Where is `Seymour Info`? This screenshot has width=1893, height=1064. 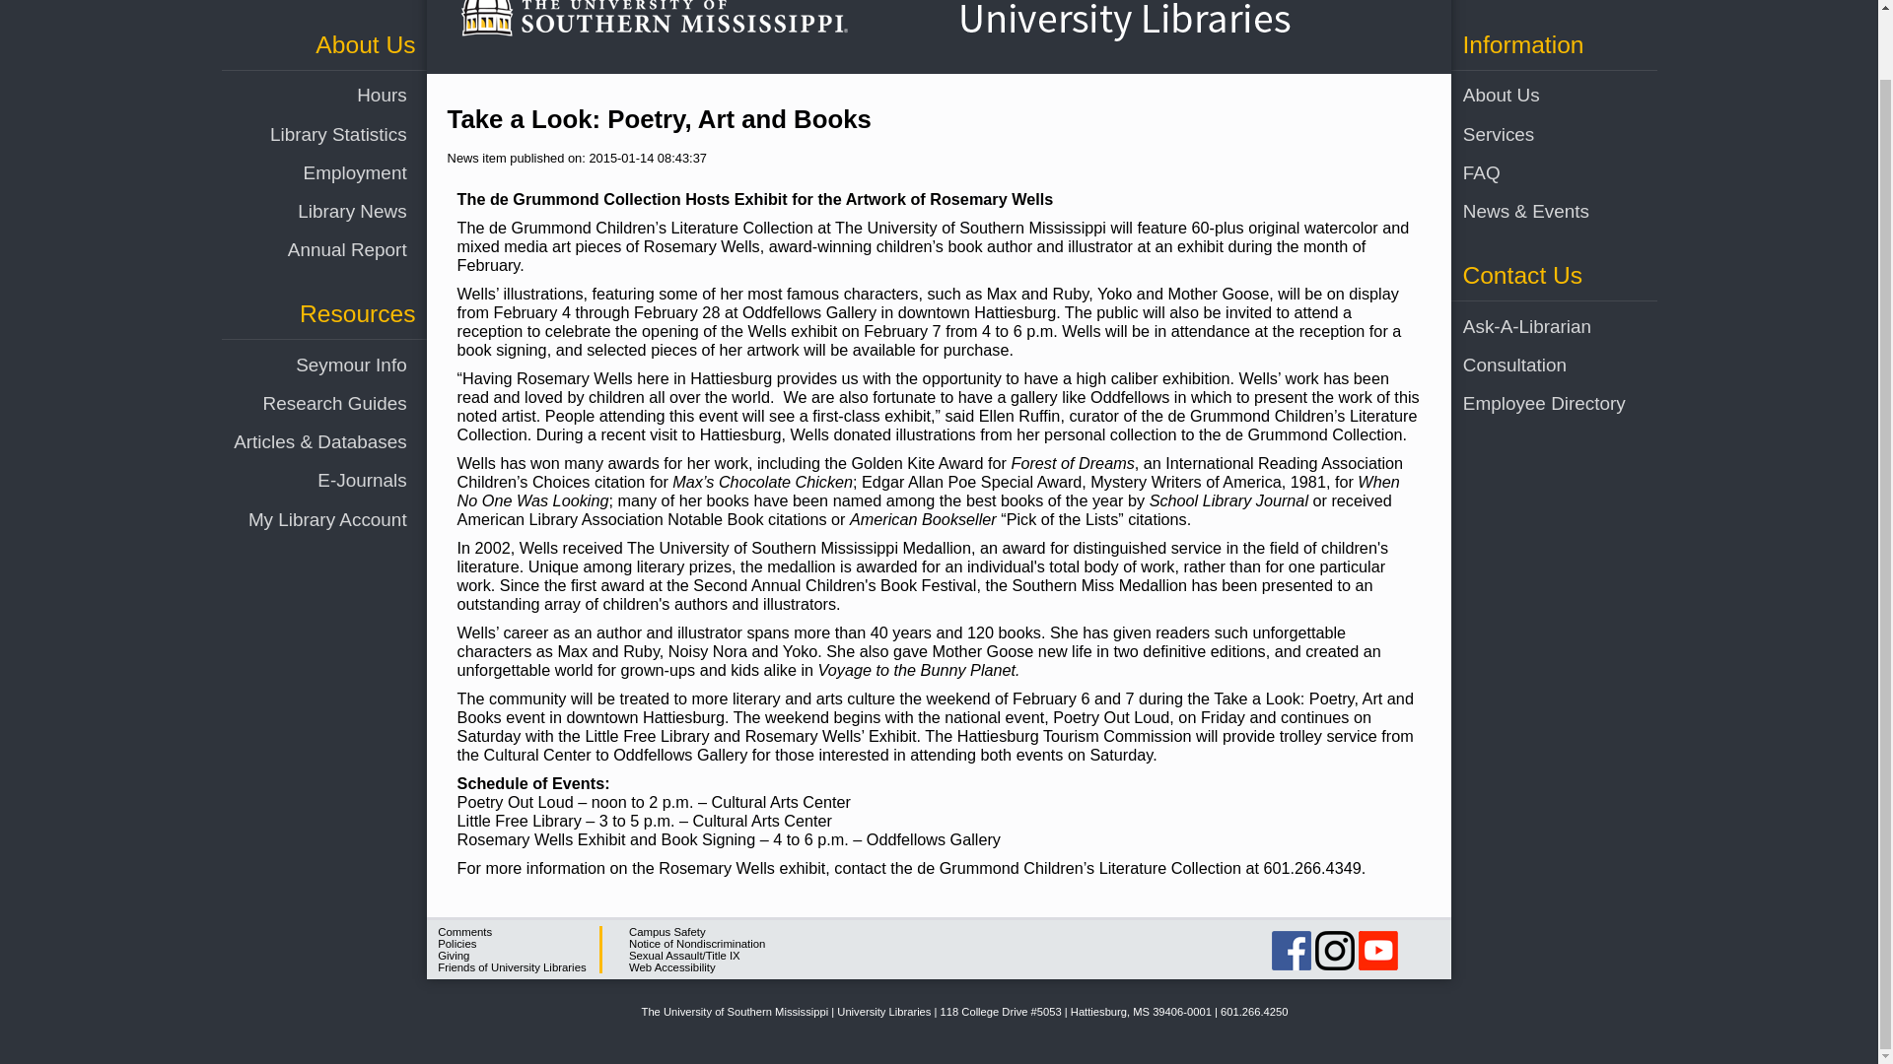 Seymour Info is located at coordinates (306, 293).